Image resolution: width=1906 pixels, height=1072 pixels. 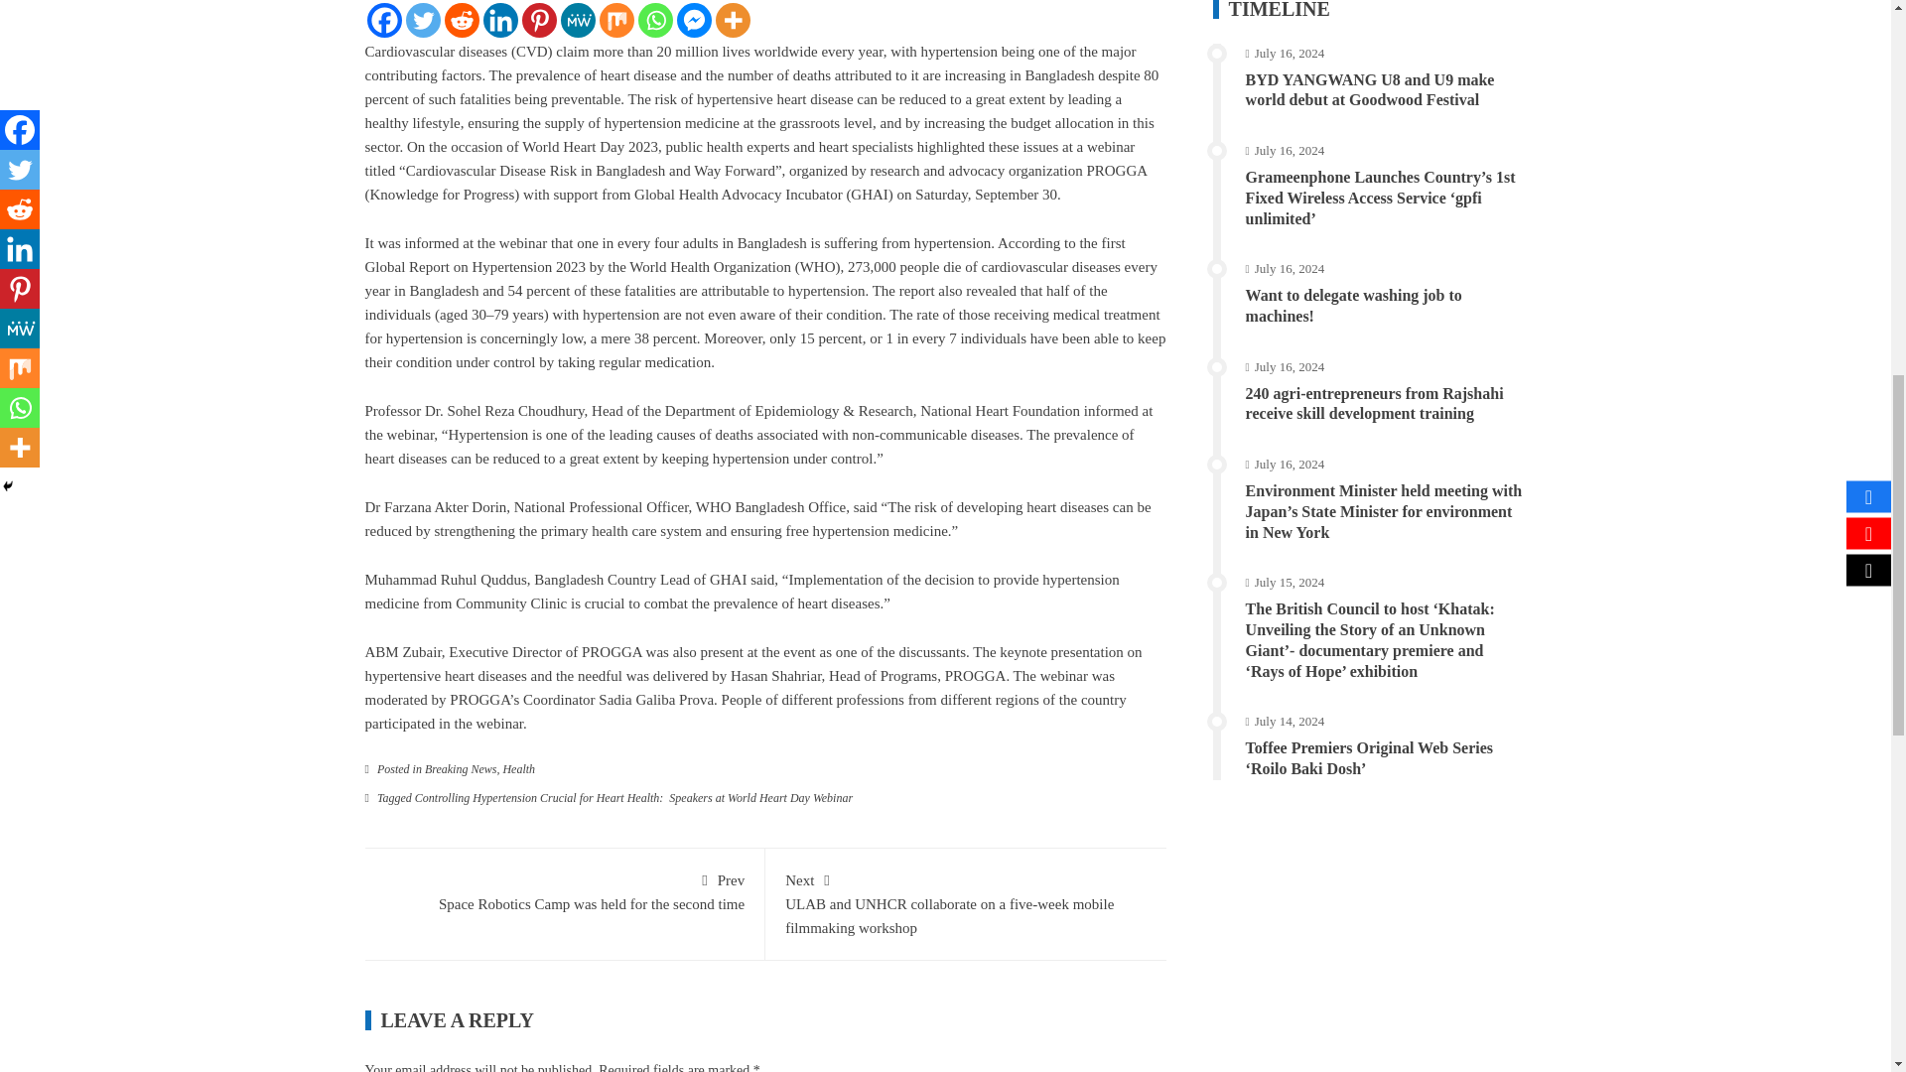 I want to click on Linkedin, so click(x=498, y=20).